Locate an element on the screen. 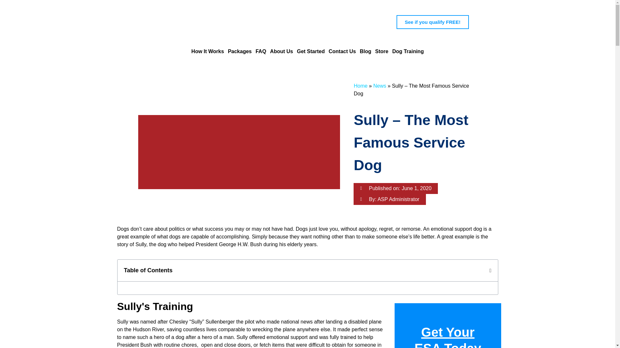 The width and height of the screenshot is (620, 348). Home is located at coordinates (360, 86).